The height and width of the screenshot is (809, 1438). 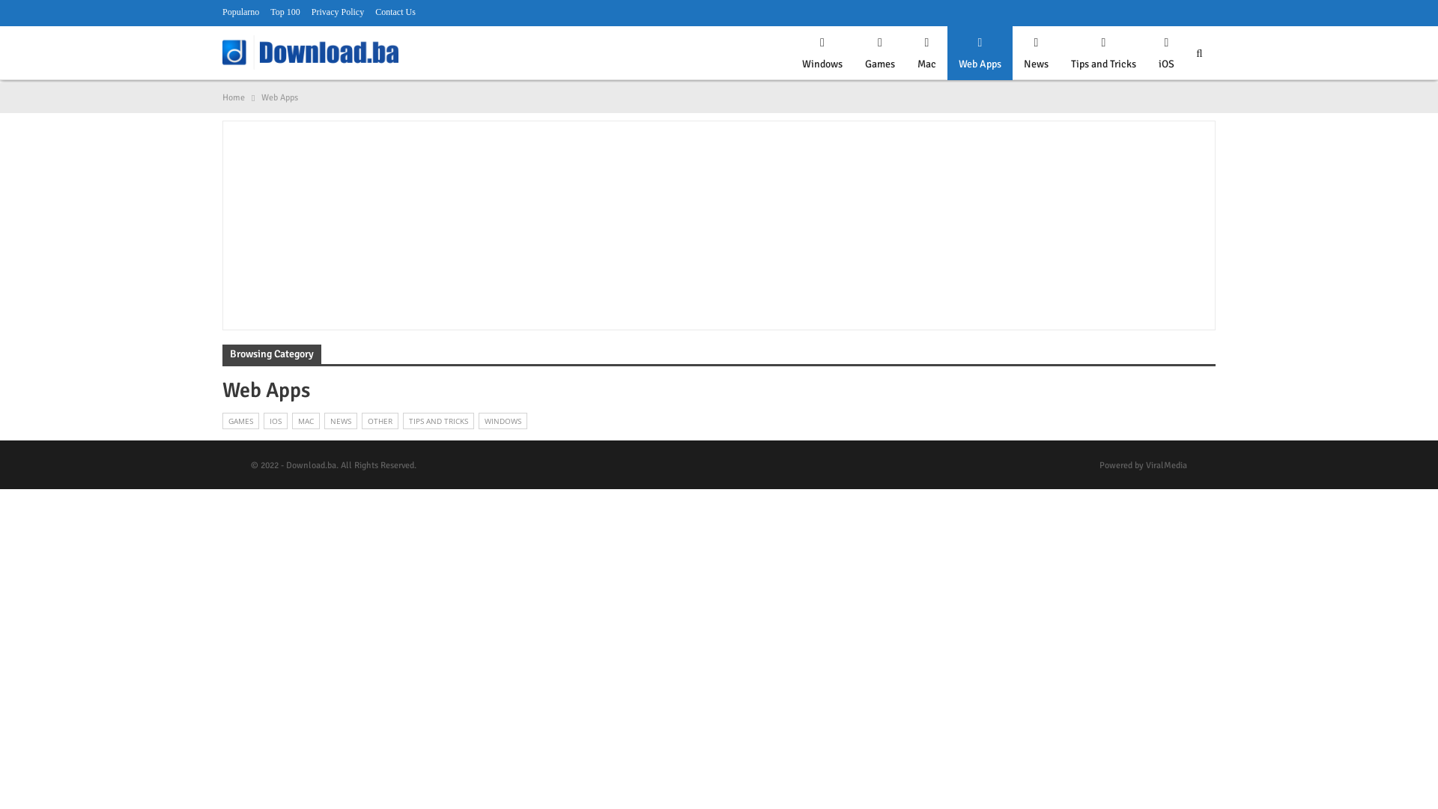 What do you see at coordinates (503, 421) in the screenshot?
I see `WINDOWS` at bounding box center [503, 421].